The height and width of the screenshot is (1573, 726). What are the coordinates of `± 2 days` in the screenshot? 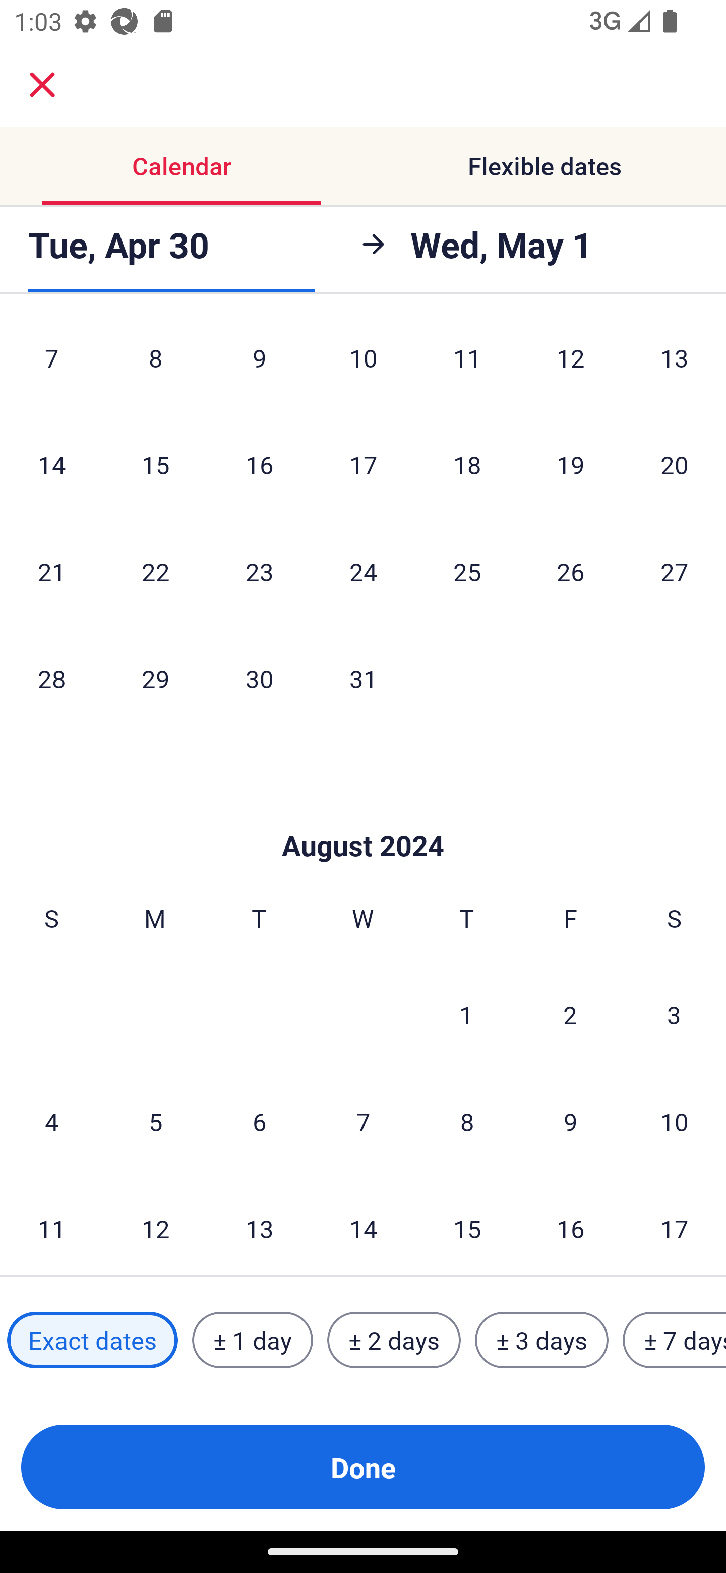 It's located at (394, 1340).